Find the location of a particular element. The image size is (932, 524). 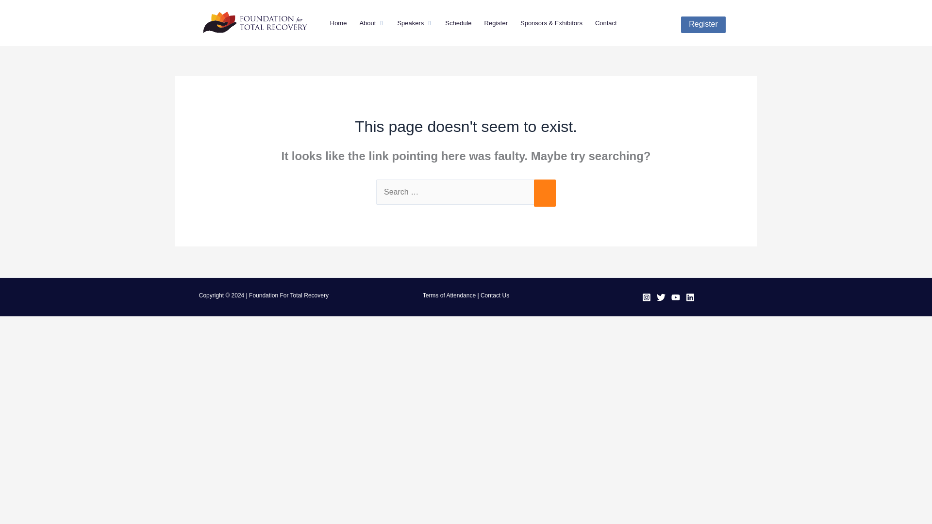

Contact is located at coordinates (606, 23).